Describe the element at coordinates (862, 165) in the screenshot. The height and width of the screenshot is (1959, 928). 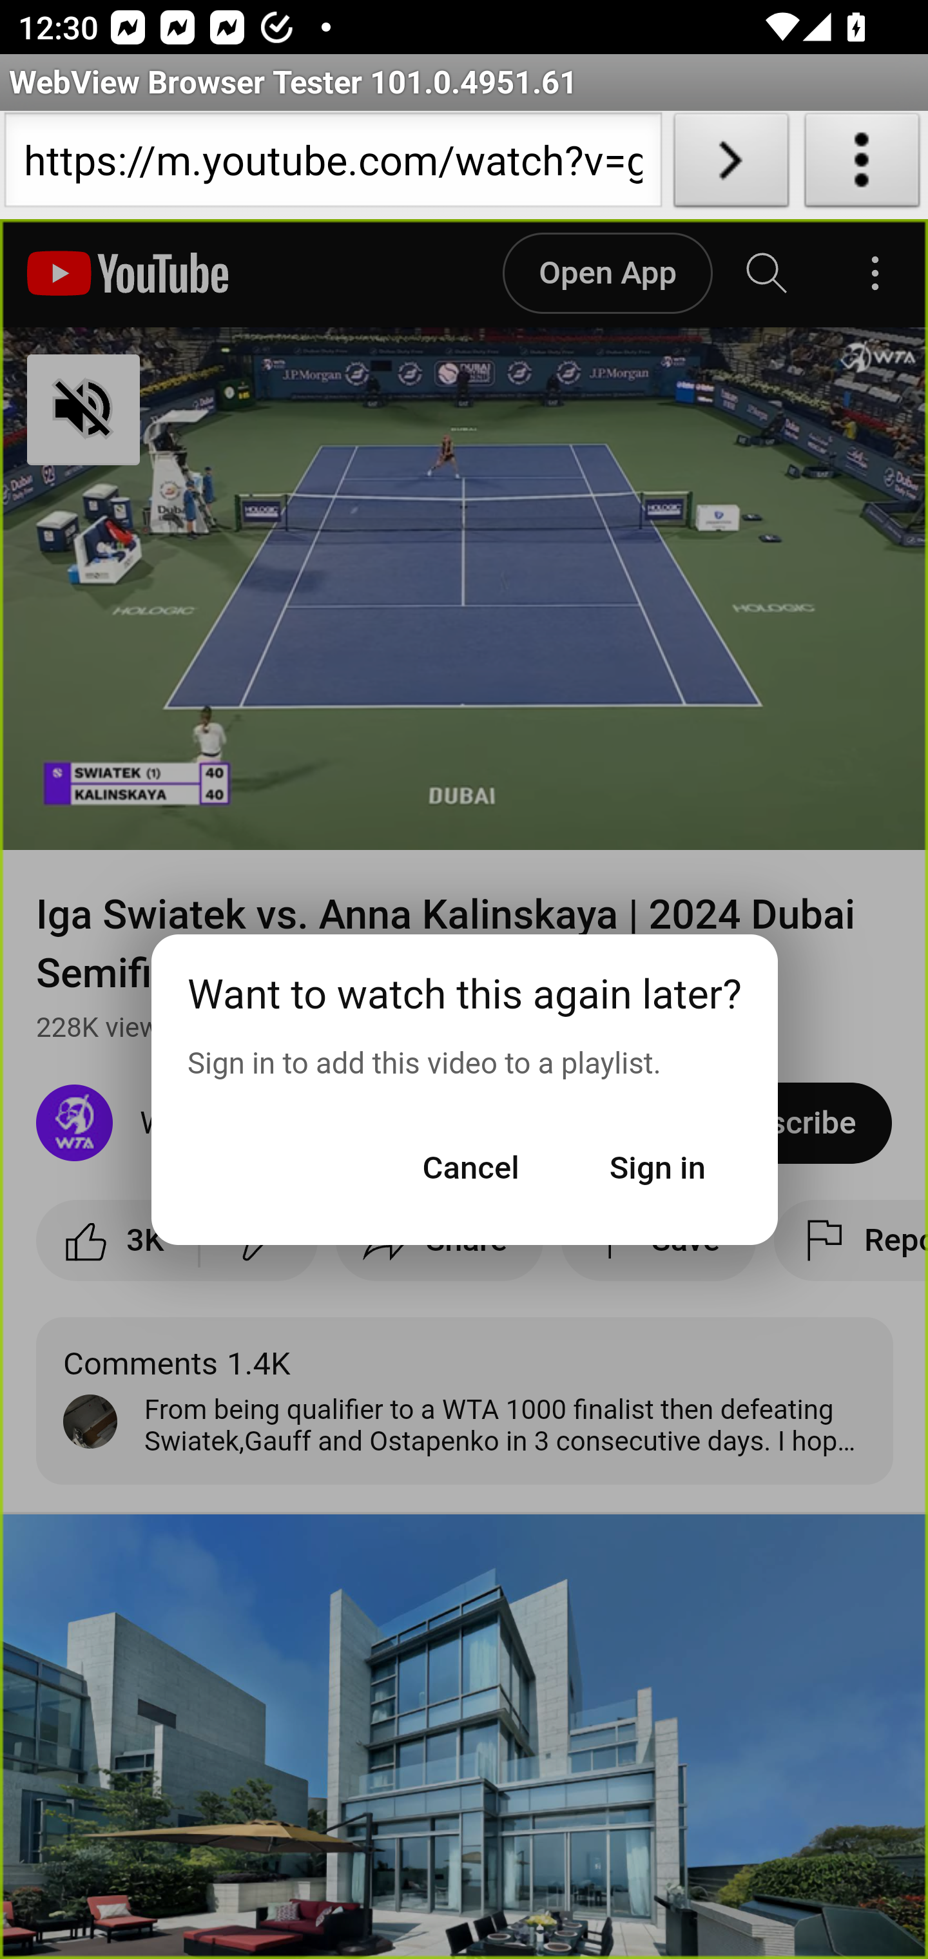
I see `About WebView` at that location.